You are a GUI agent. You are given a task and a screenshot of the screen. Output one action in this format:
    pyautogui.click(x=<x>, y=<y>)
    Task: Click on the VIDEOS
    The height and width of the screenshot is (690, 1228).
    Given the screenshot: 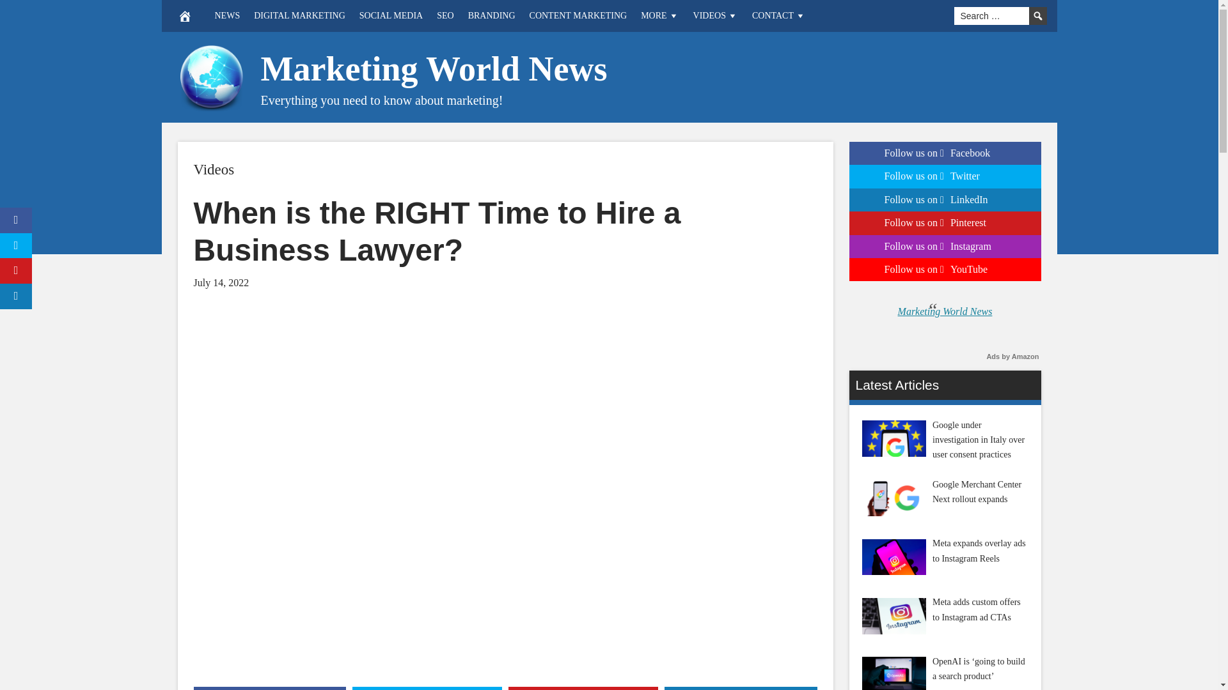 What is the action you would take?
    pyautogui.click(x=716, y=15)
    